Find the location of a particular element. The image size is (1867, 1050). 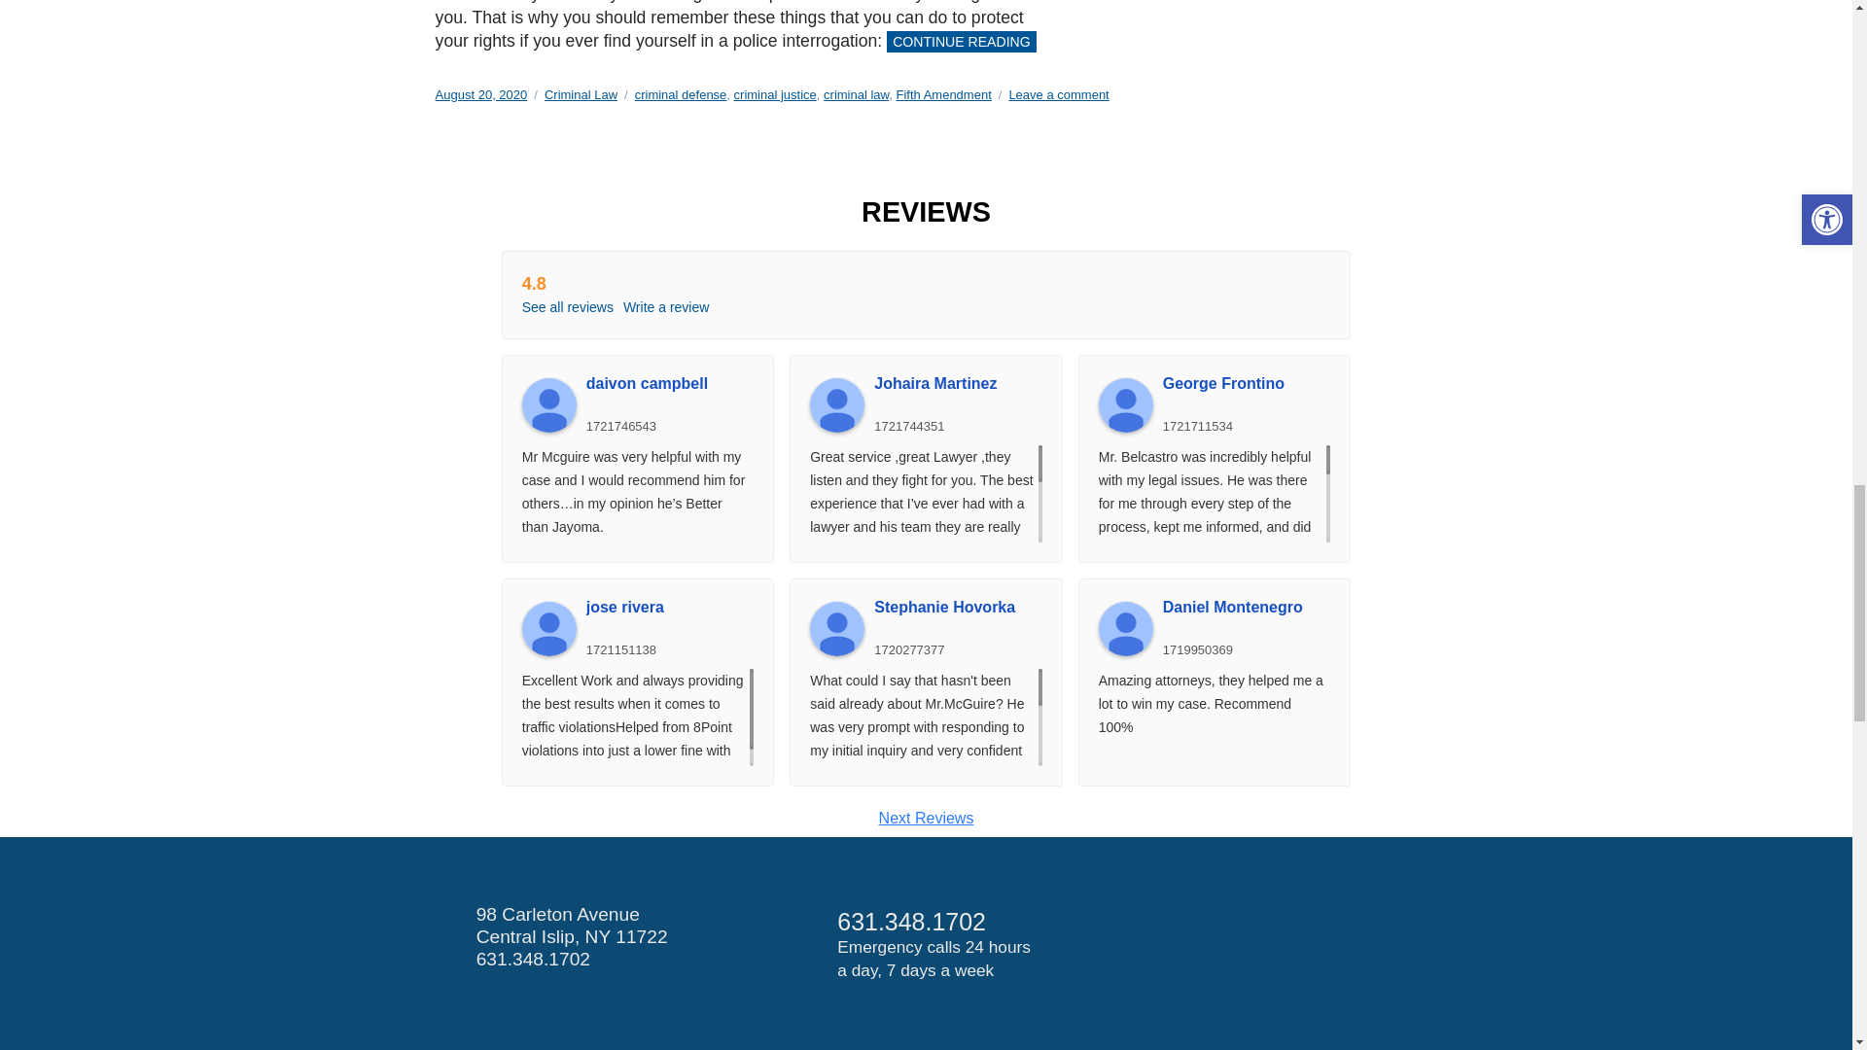

Daniel Montenegro is located at coordinates (1126, 628).